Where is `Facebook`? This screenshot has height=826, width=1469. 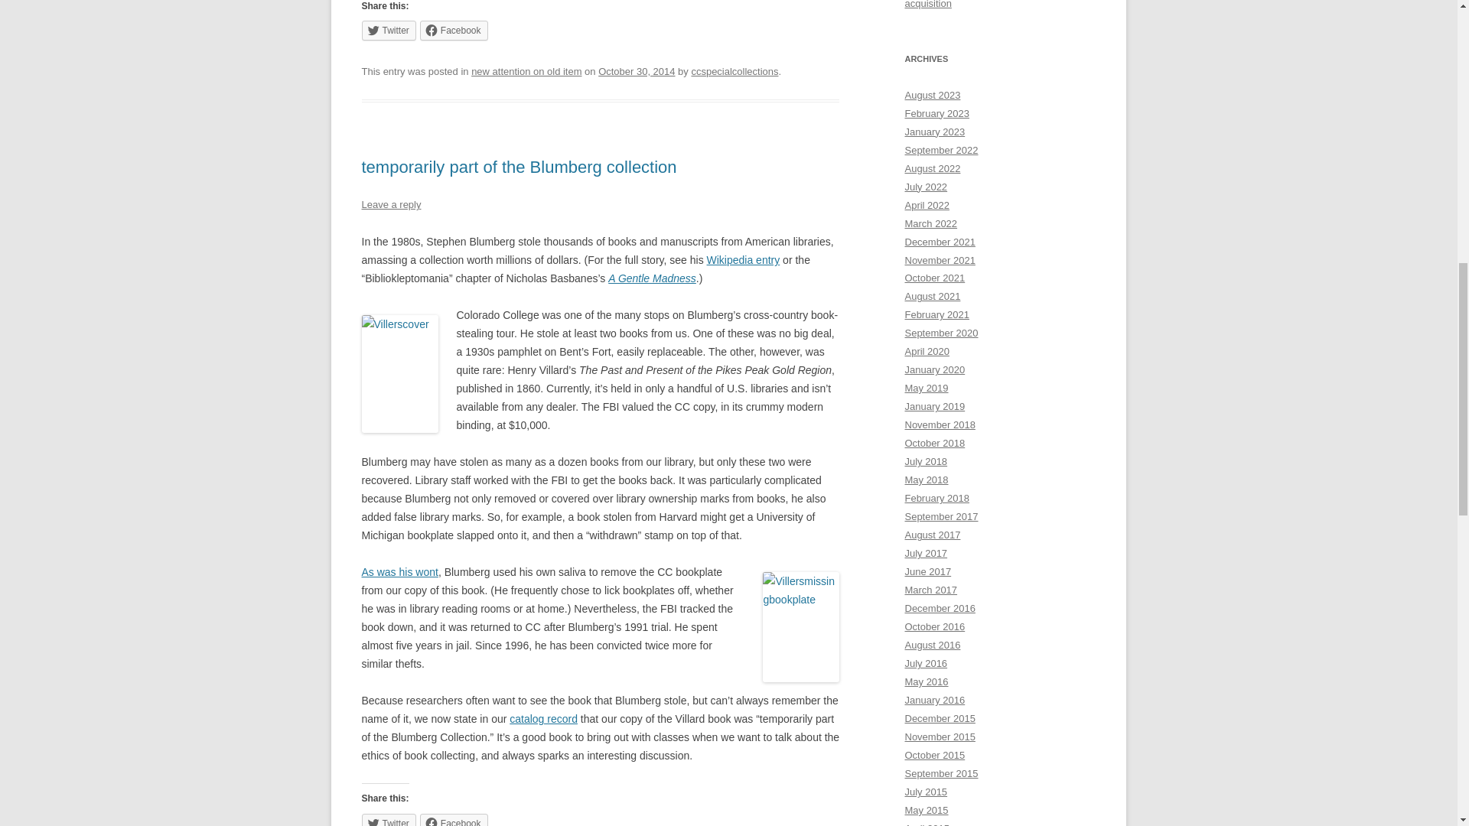 Facebook is located at coordinates (454, 820).